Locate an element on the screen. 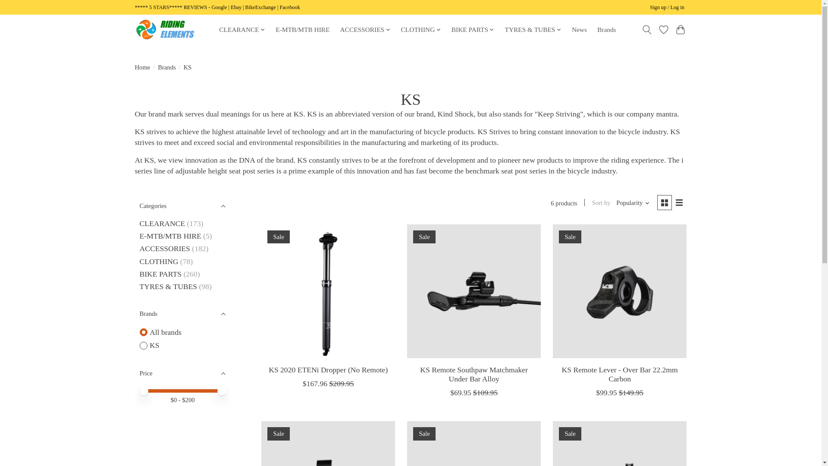 This screenshot has height=466, width=828. KS KS Remote Southpaw Under Bar 22.2mm Carbon is located at coordinates (619, 444).